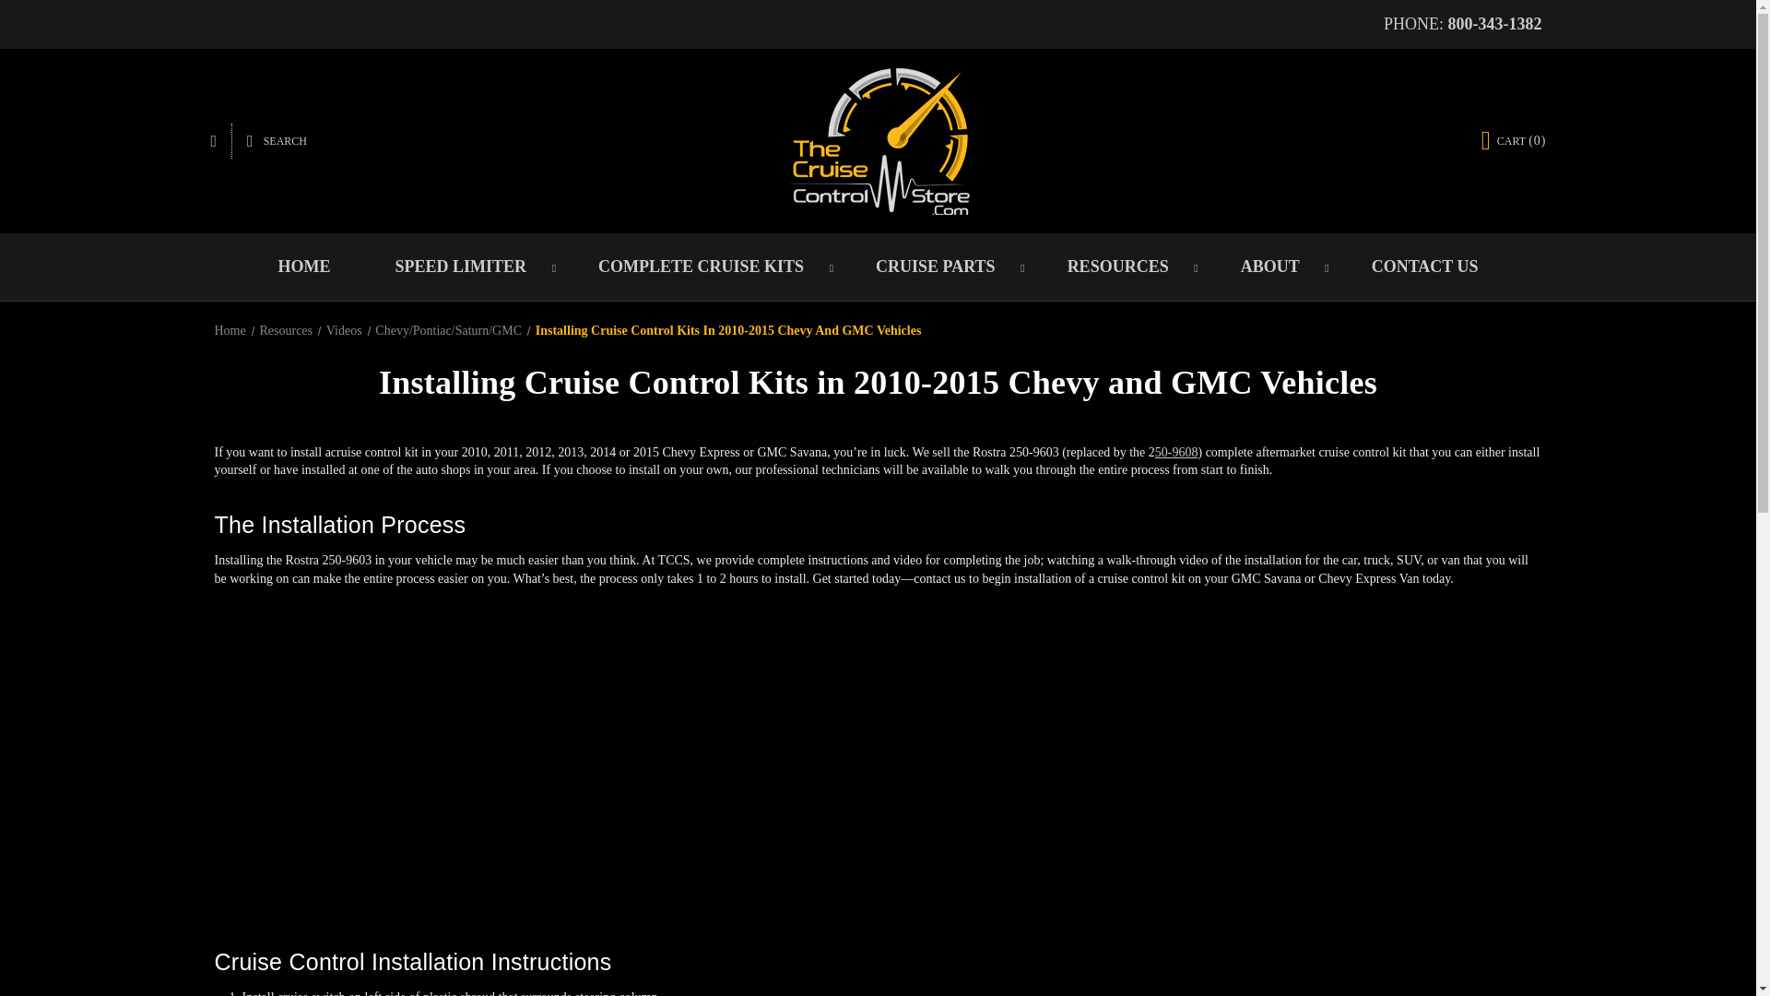 This screenshot has width=1770, height=996. I want to click on COMPLETE CRUISE KITS, so click(704, 267).